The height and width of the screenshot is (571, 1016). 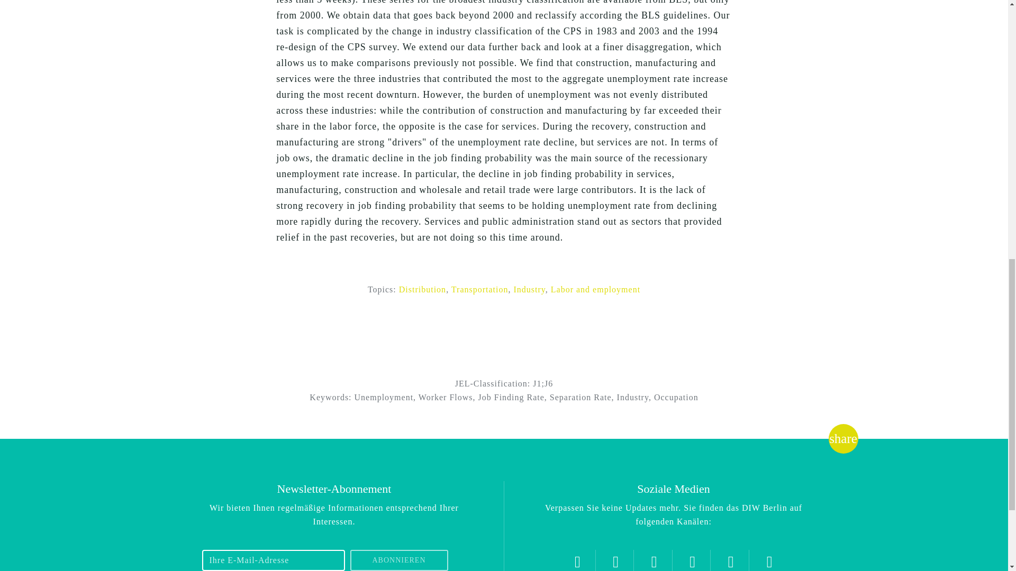 What do you see at coordinates (577, 560) in the screenshot?
I see `Twitter` at bounding box center [577, 560].